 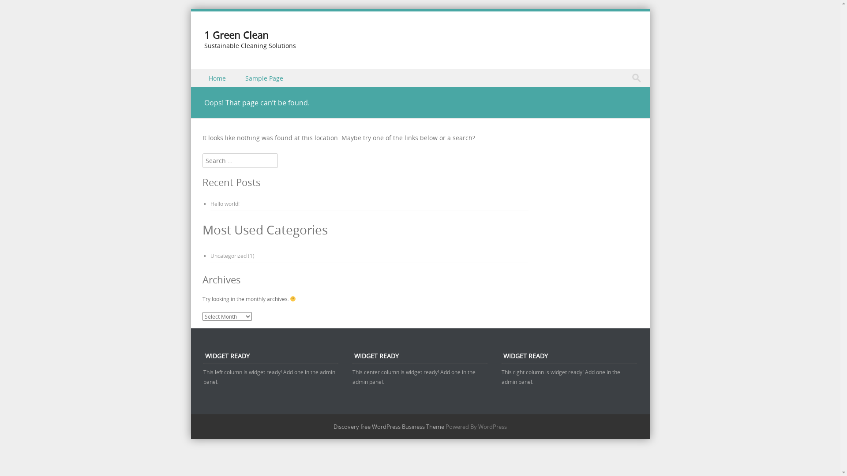 What do you see at coordinates (236, 35) in the screenshot?
I see `1 Green Clean` at bounding box center [236, 35].